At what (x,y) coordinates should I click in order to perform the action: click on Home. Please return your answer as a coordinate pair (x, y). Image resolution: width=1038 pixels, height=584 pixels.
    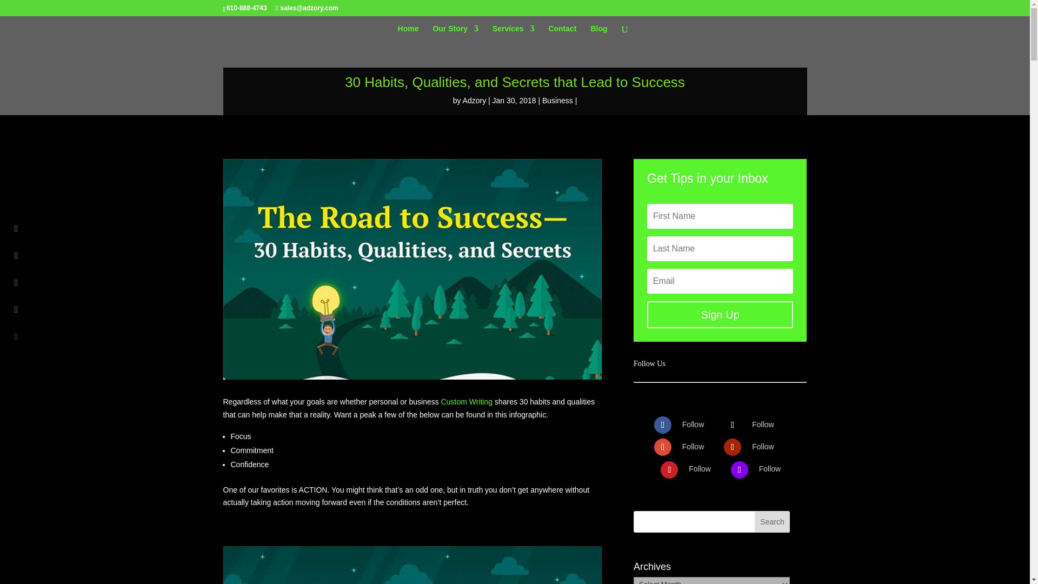
    Looking at the image, I should click on (408, 32).